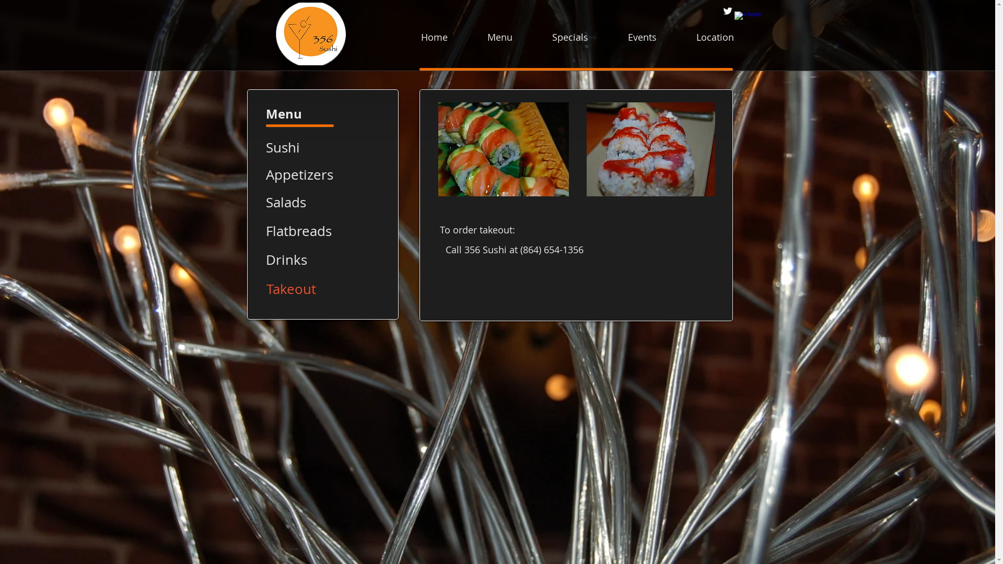 The image size is (1003, 564). I want to click on Appetizers, so click(305, 175).